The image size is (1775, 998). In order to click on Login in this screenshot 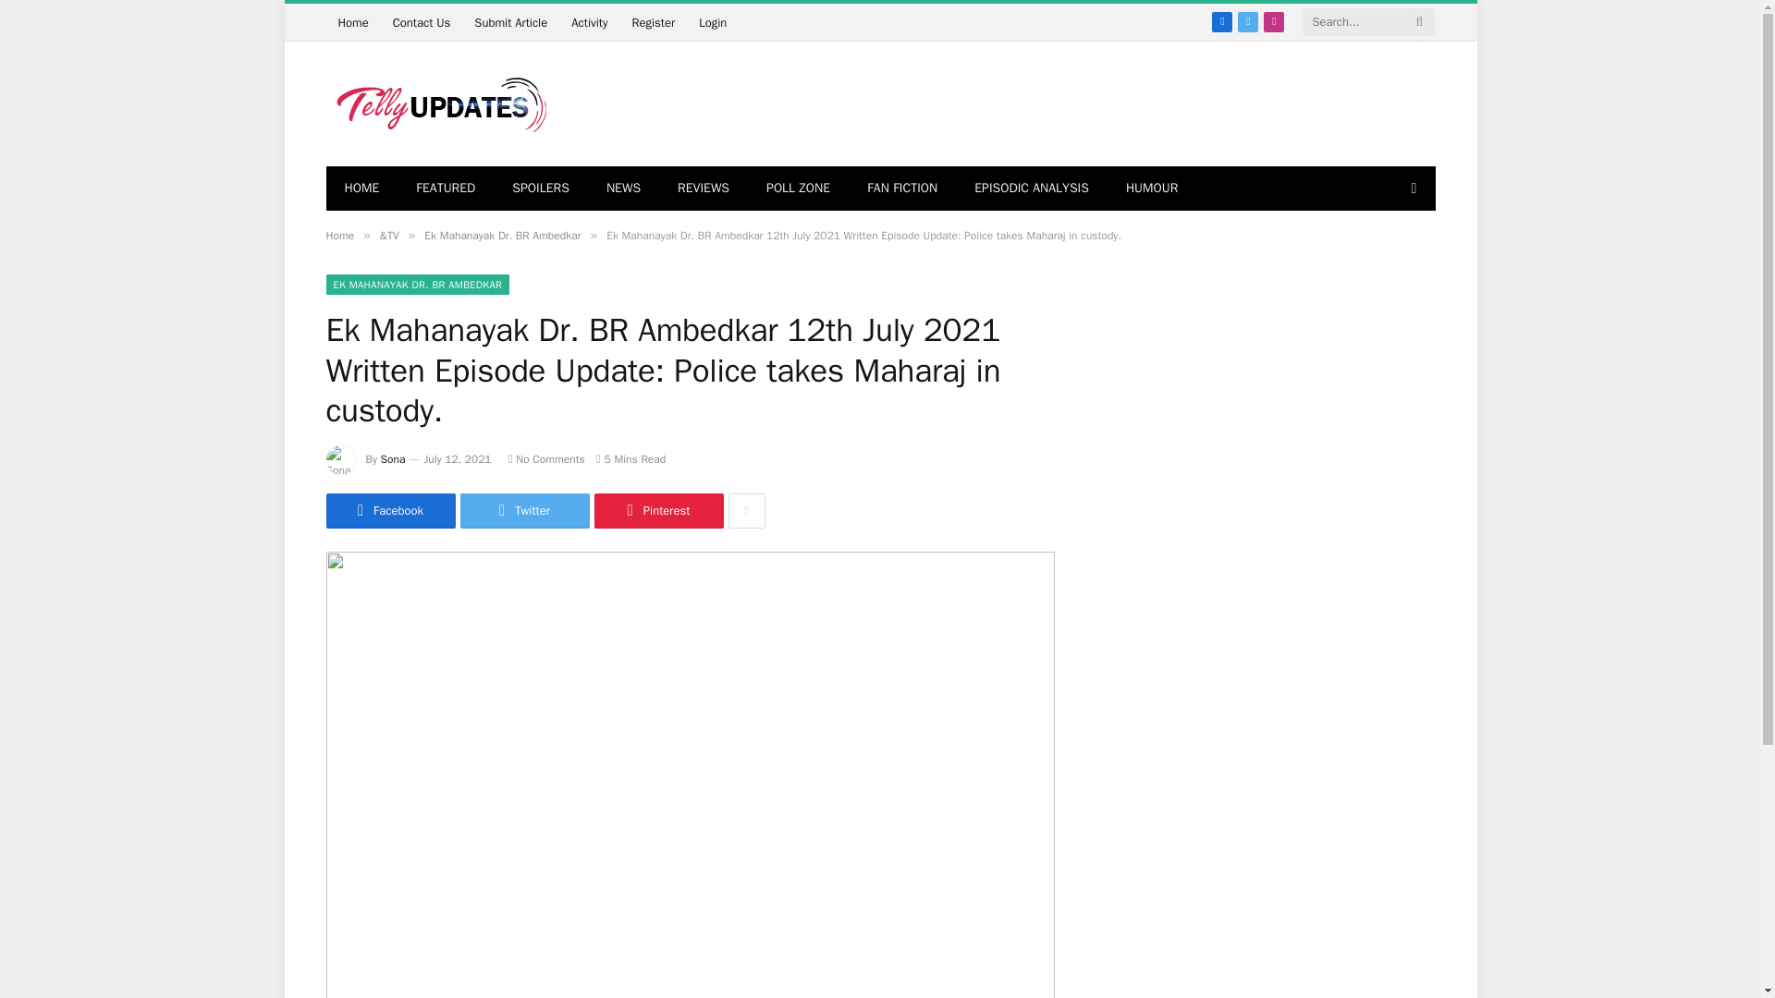, I will do `click(712, 22)`.